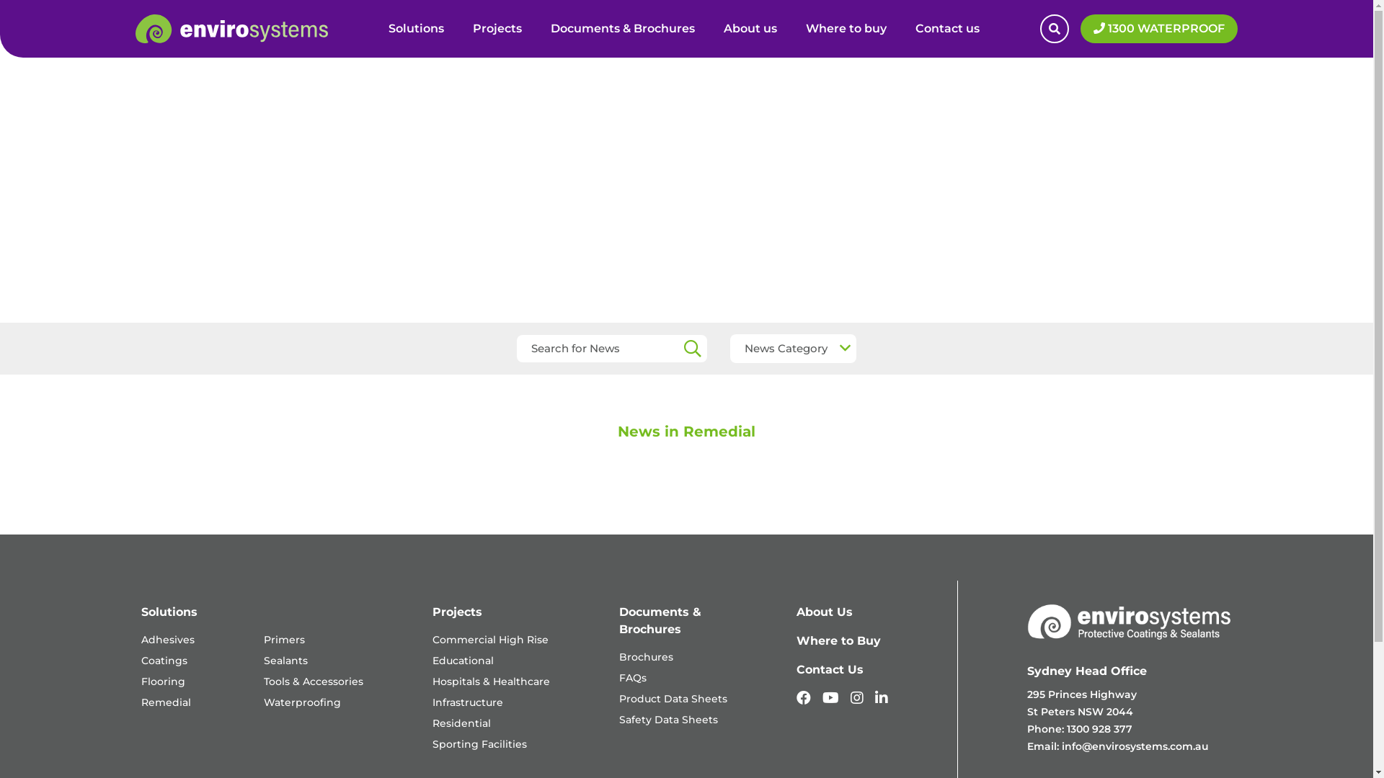 The height and width of the screenshot is (778, 1384). I want to click on Adhesives, so click(168, 640).